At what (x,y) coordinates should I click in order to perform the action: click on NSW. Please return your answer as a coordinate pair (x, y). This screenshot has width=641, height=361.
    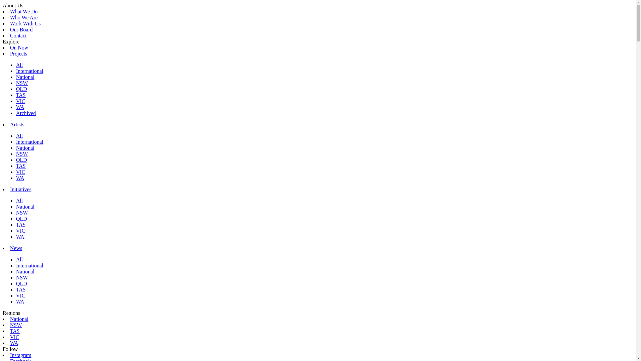
    Looking at the image, I should click on (22, 213).